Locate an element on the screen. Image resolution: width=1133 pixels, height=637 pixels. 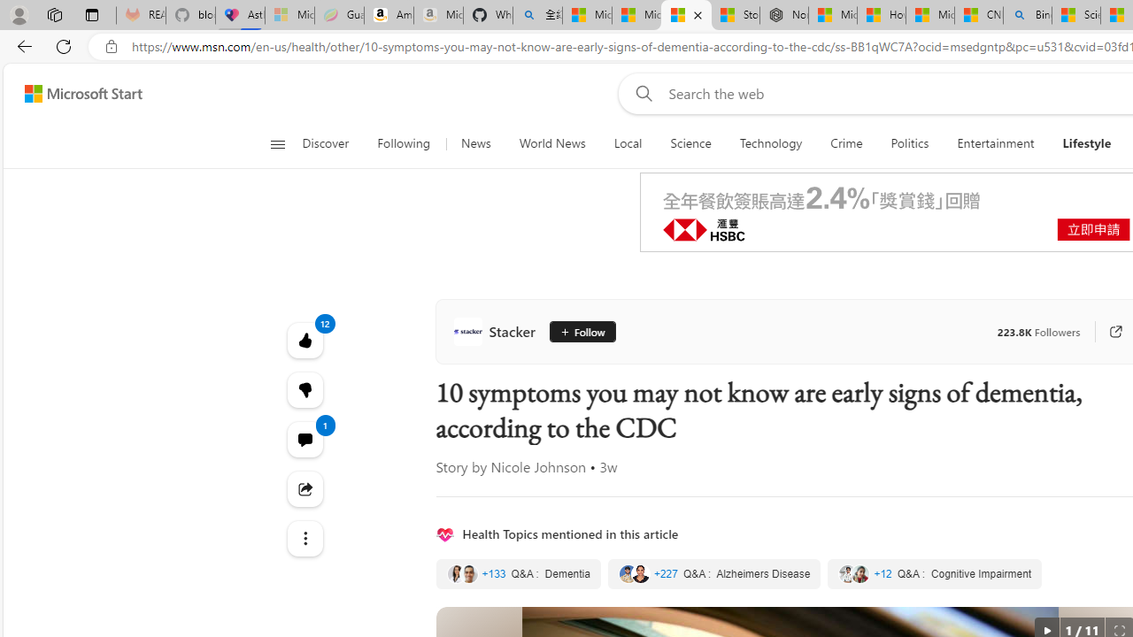
Crime is located at coordinates (846, 143).